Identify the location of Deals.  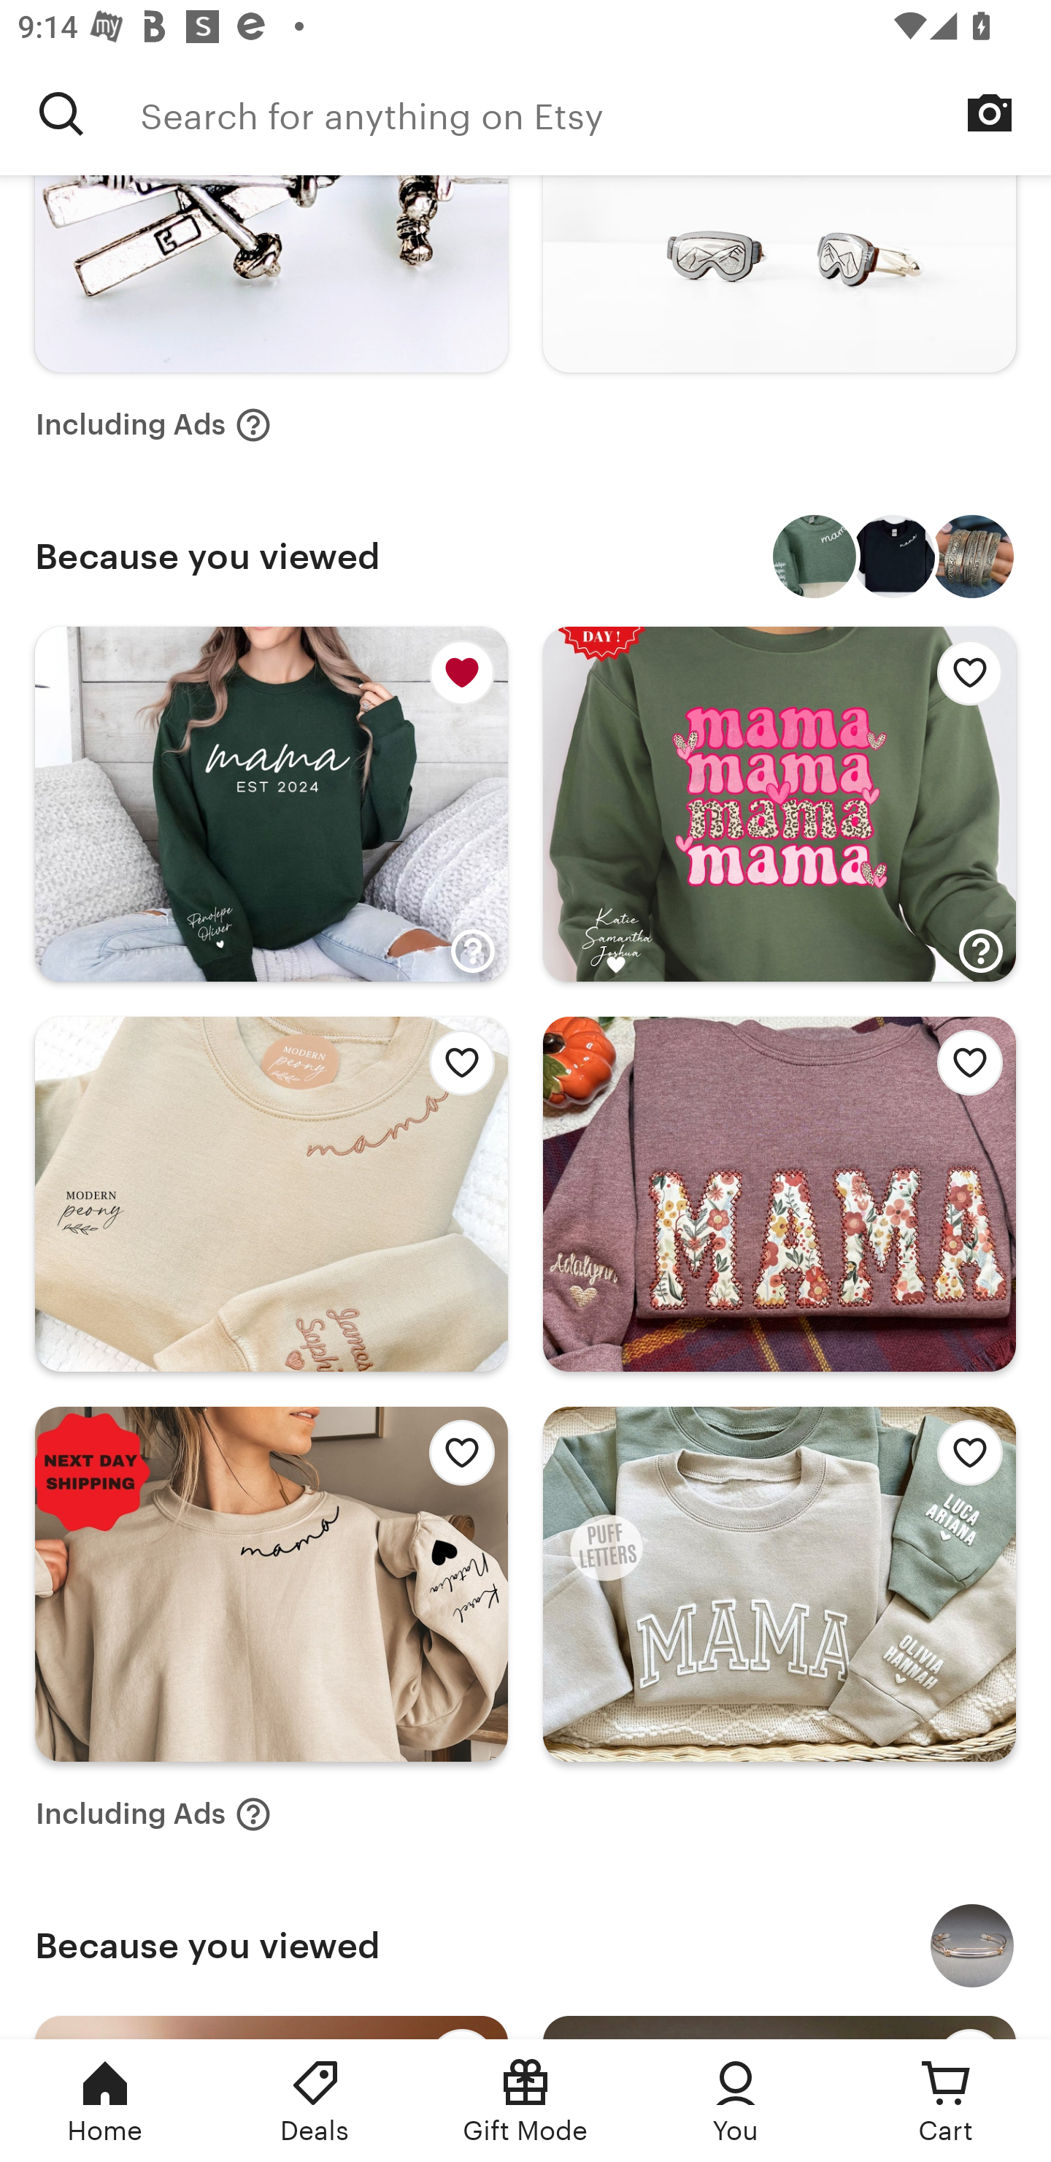
(315, 2101).